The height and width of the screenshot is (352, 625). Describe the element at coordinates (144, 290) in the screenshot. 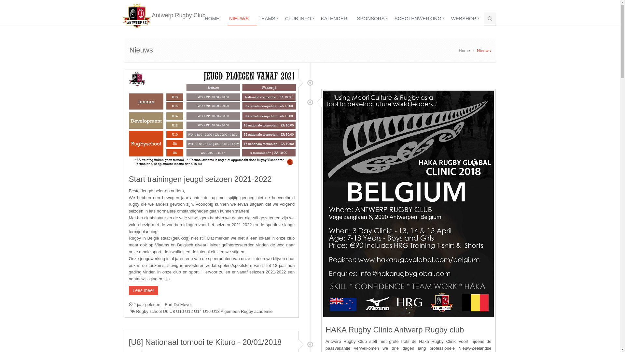

I see `Lees meer` at that location.